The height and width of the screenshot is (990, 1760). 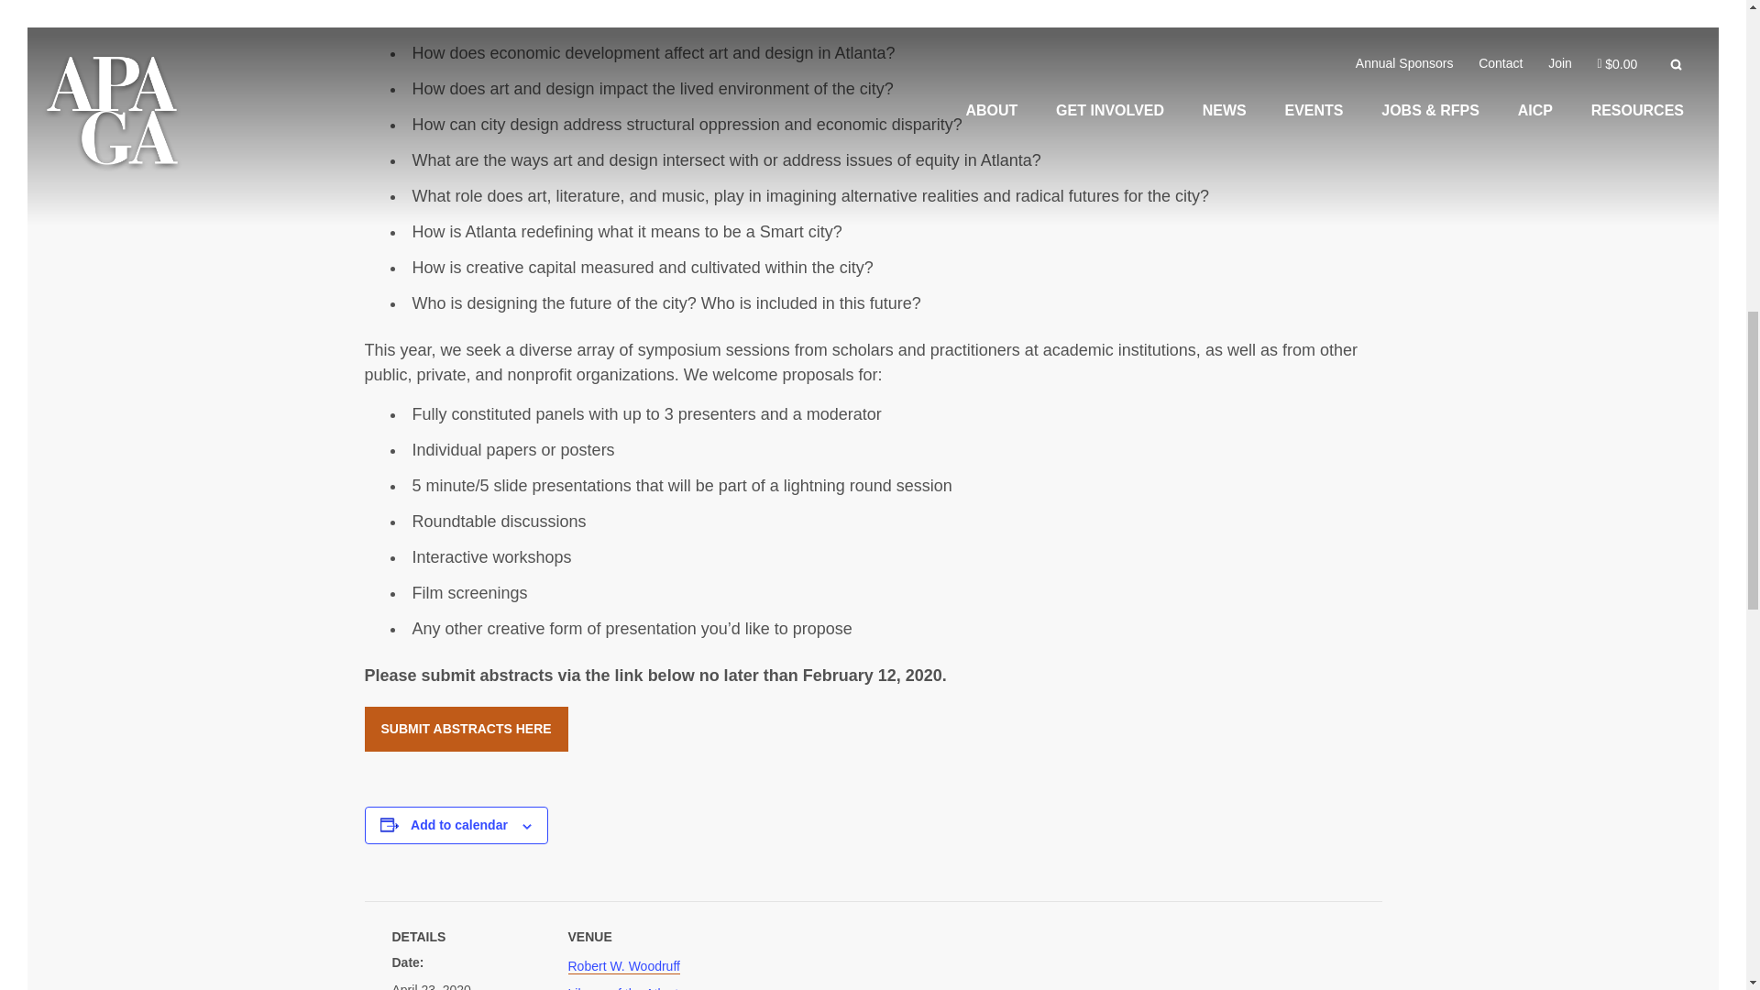 What do you see at coordinates (432, 986) in the screenshot?
I see `2020-04-23` at bounding box center [432, 986].